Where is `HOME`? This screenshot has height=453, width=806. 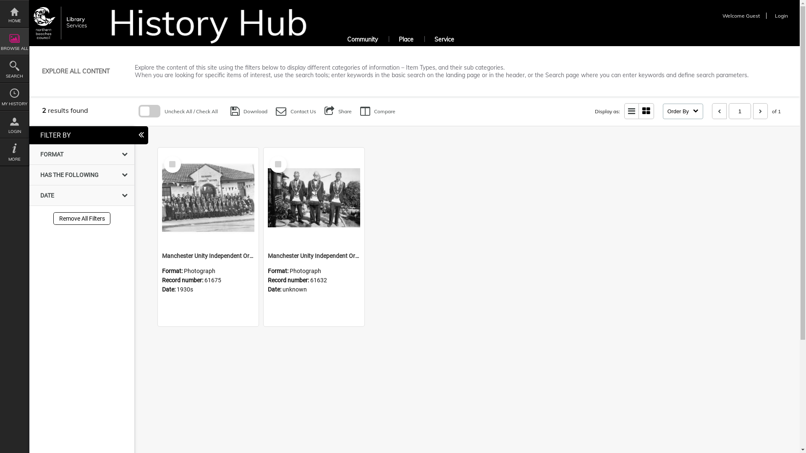
HOME is located at coordinates (14, 14).